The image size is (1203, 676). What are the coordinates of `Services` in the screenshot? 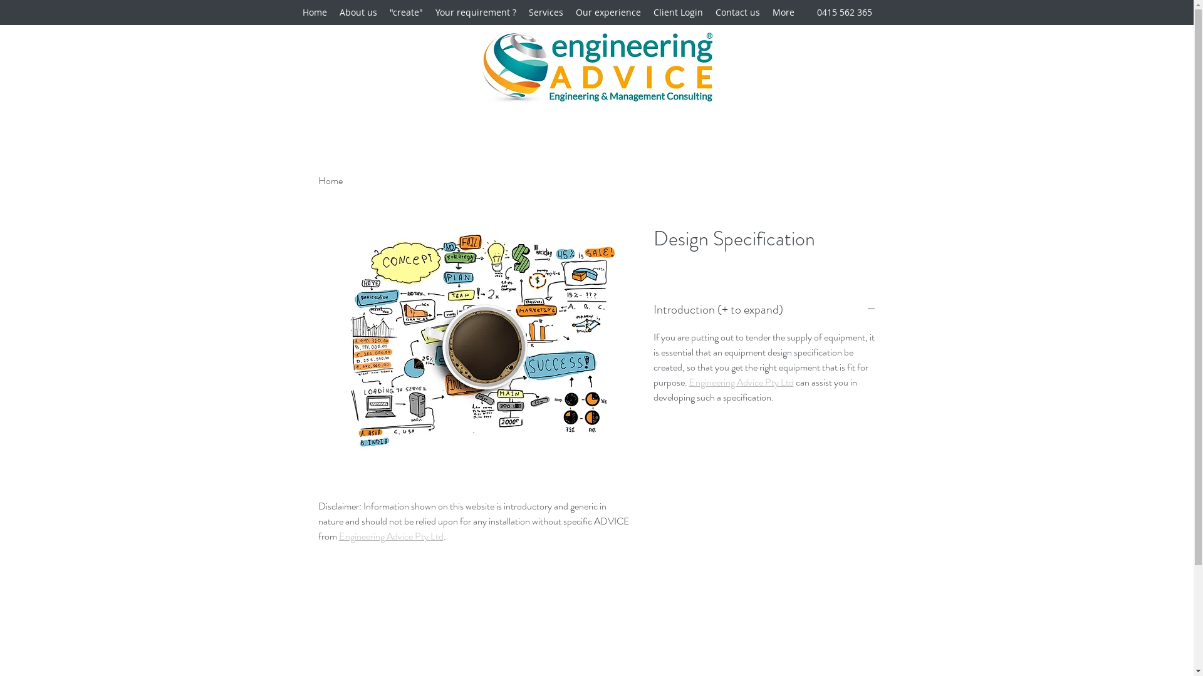 It's located at (546, 13).